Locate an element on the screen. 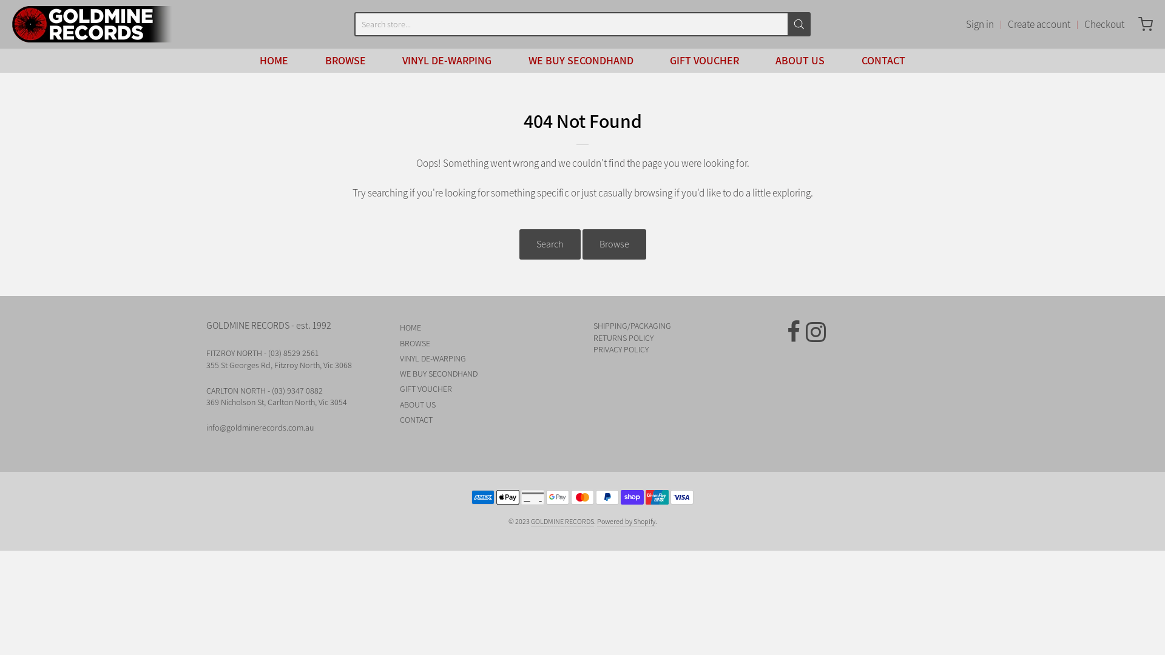 This screenshot has width=1165, height=655. HOME is located at coordinates (274, 61).